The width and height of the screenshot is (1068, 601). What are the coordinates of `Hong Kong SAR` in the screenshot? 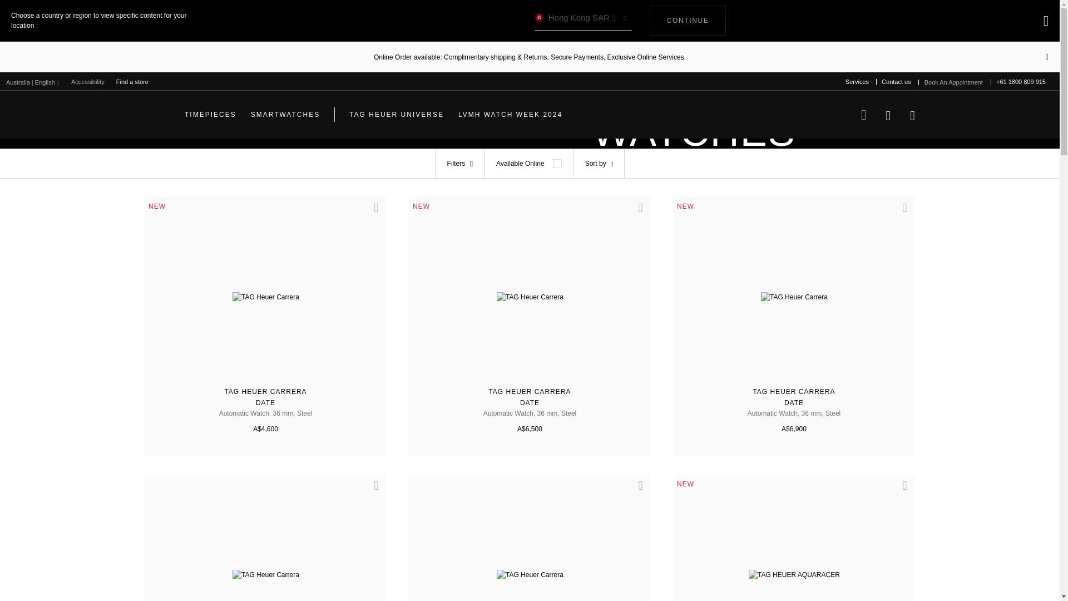 It's located at (583, 21).